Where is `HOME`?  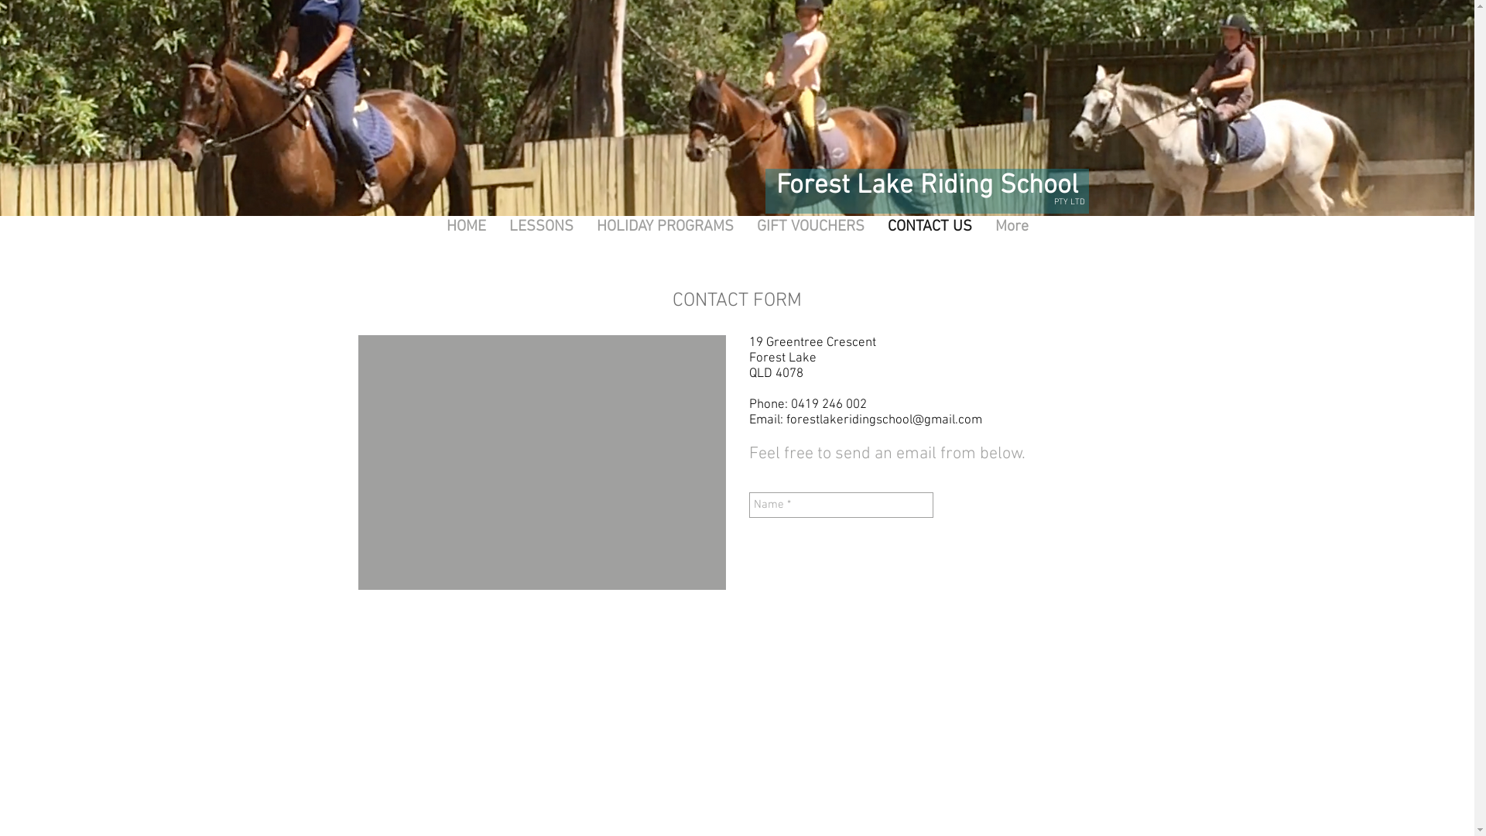 HOME is located at coordinates (466, 238).